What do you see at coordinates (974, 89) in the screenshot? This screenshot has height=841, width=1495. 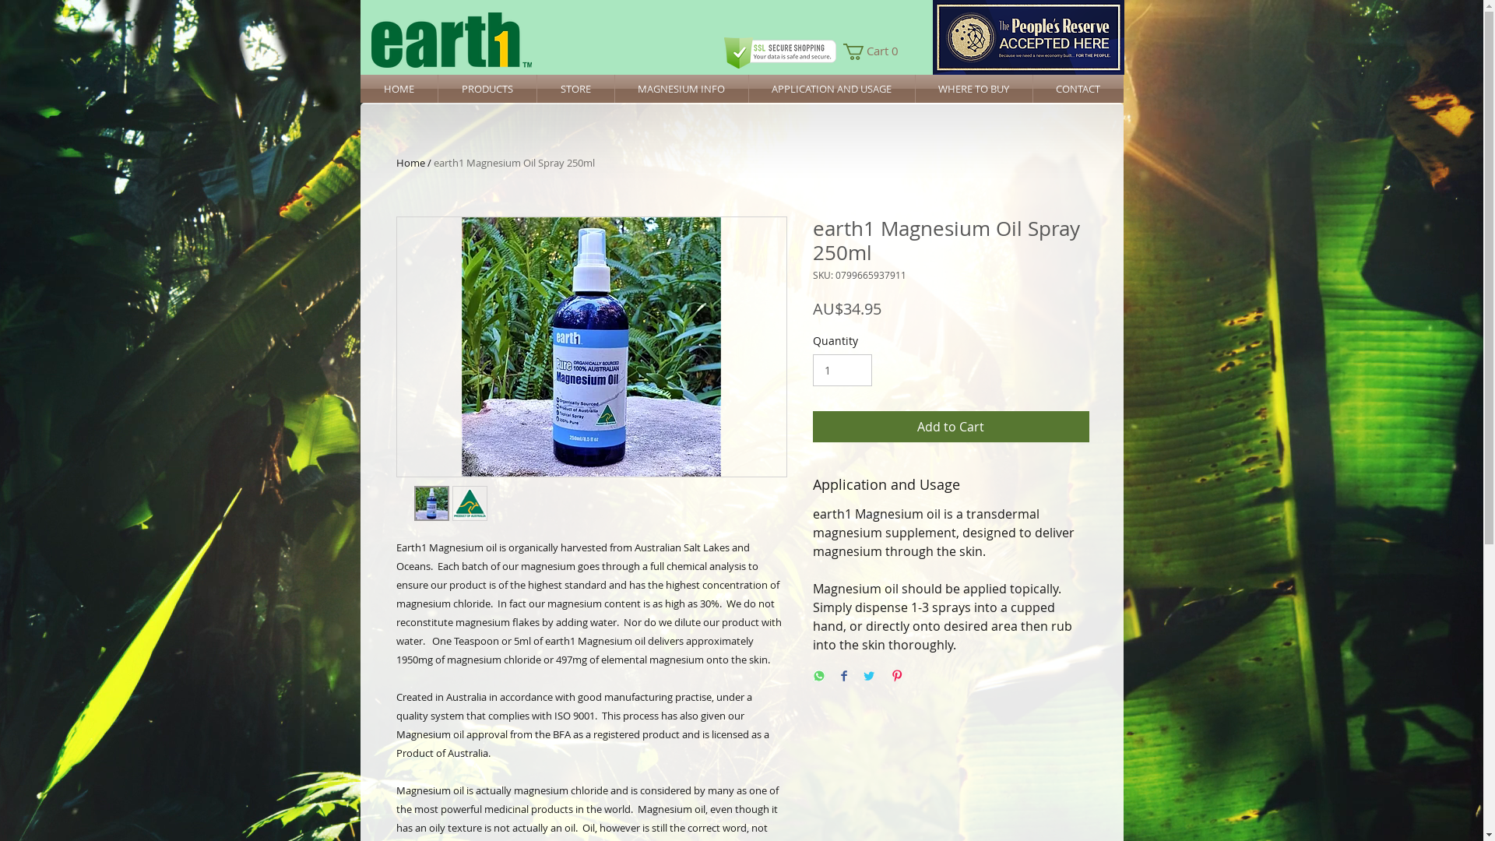 I see `WHERE TO BUY` at bounding box center [974, 89].